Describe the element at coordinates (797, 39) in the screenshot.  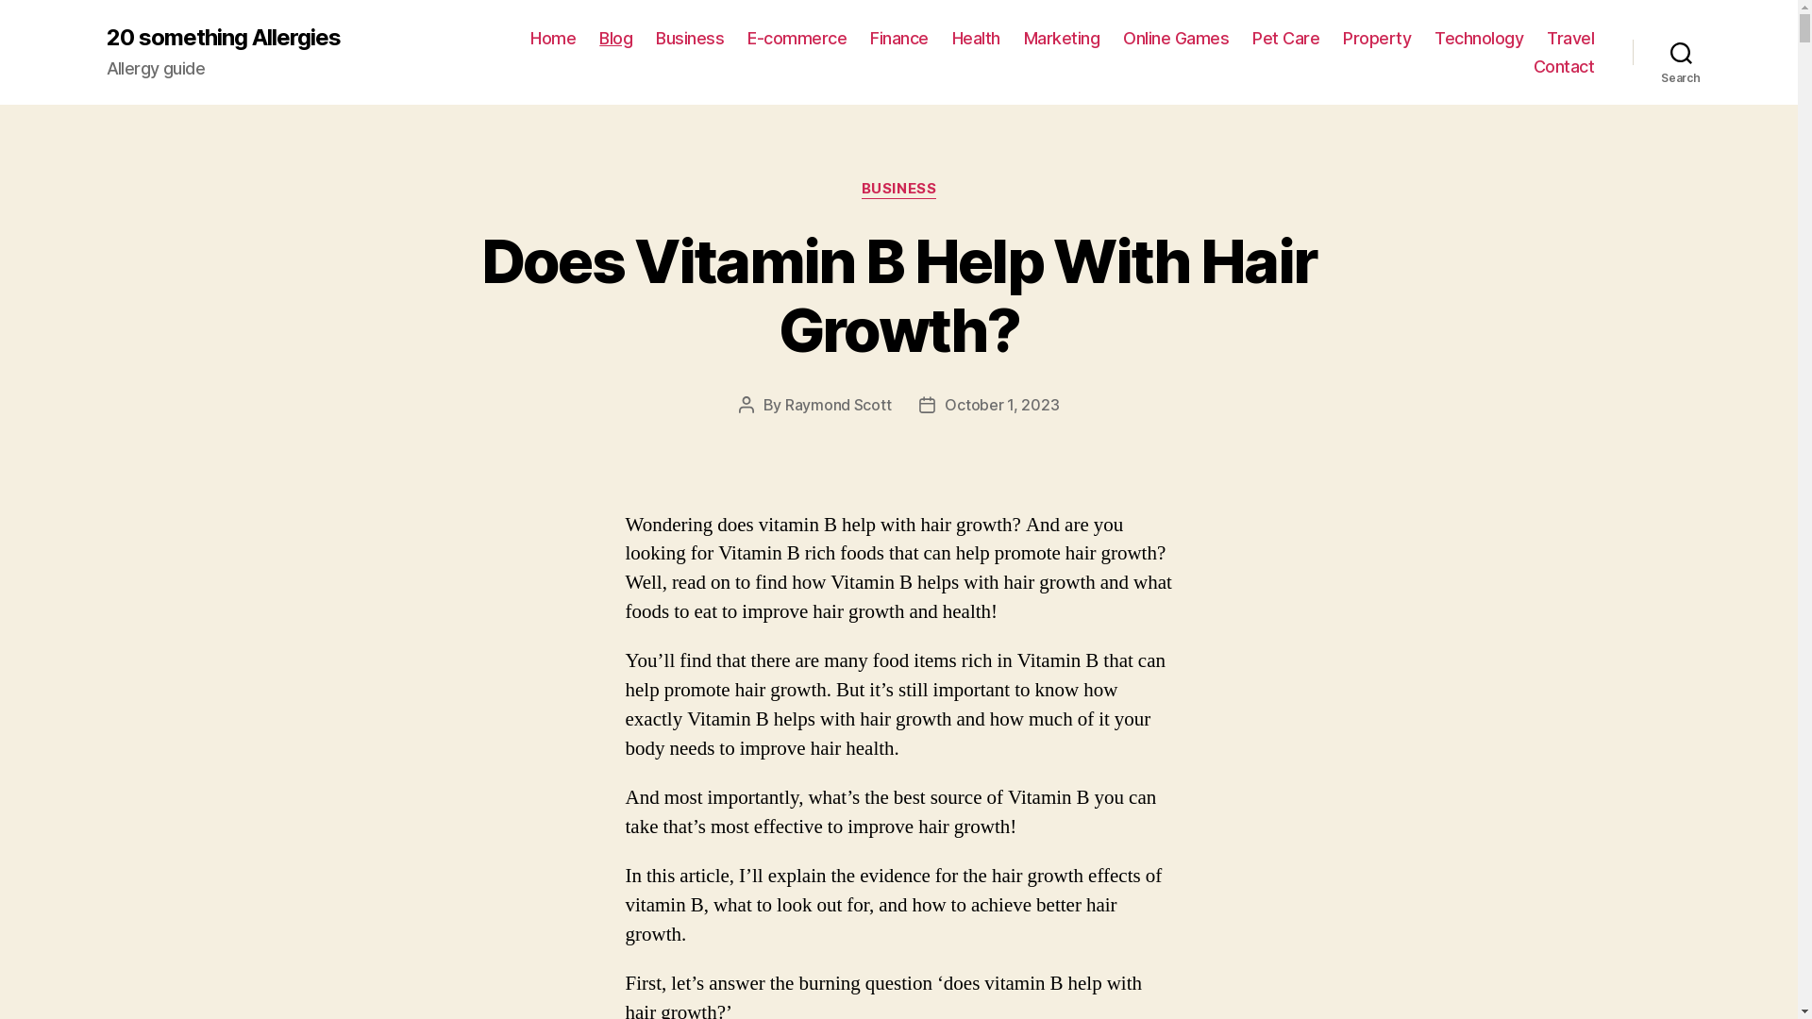
I see `E-commerce` at that location.